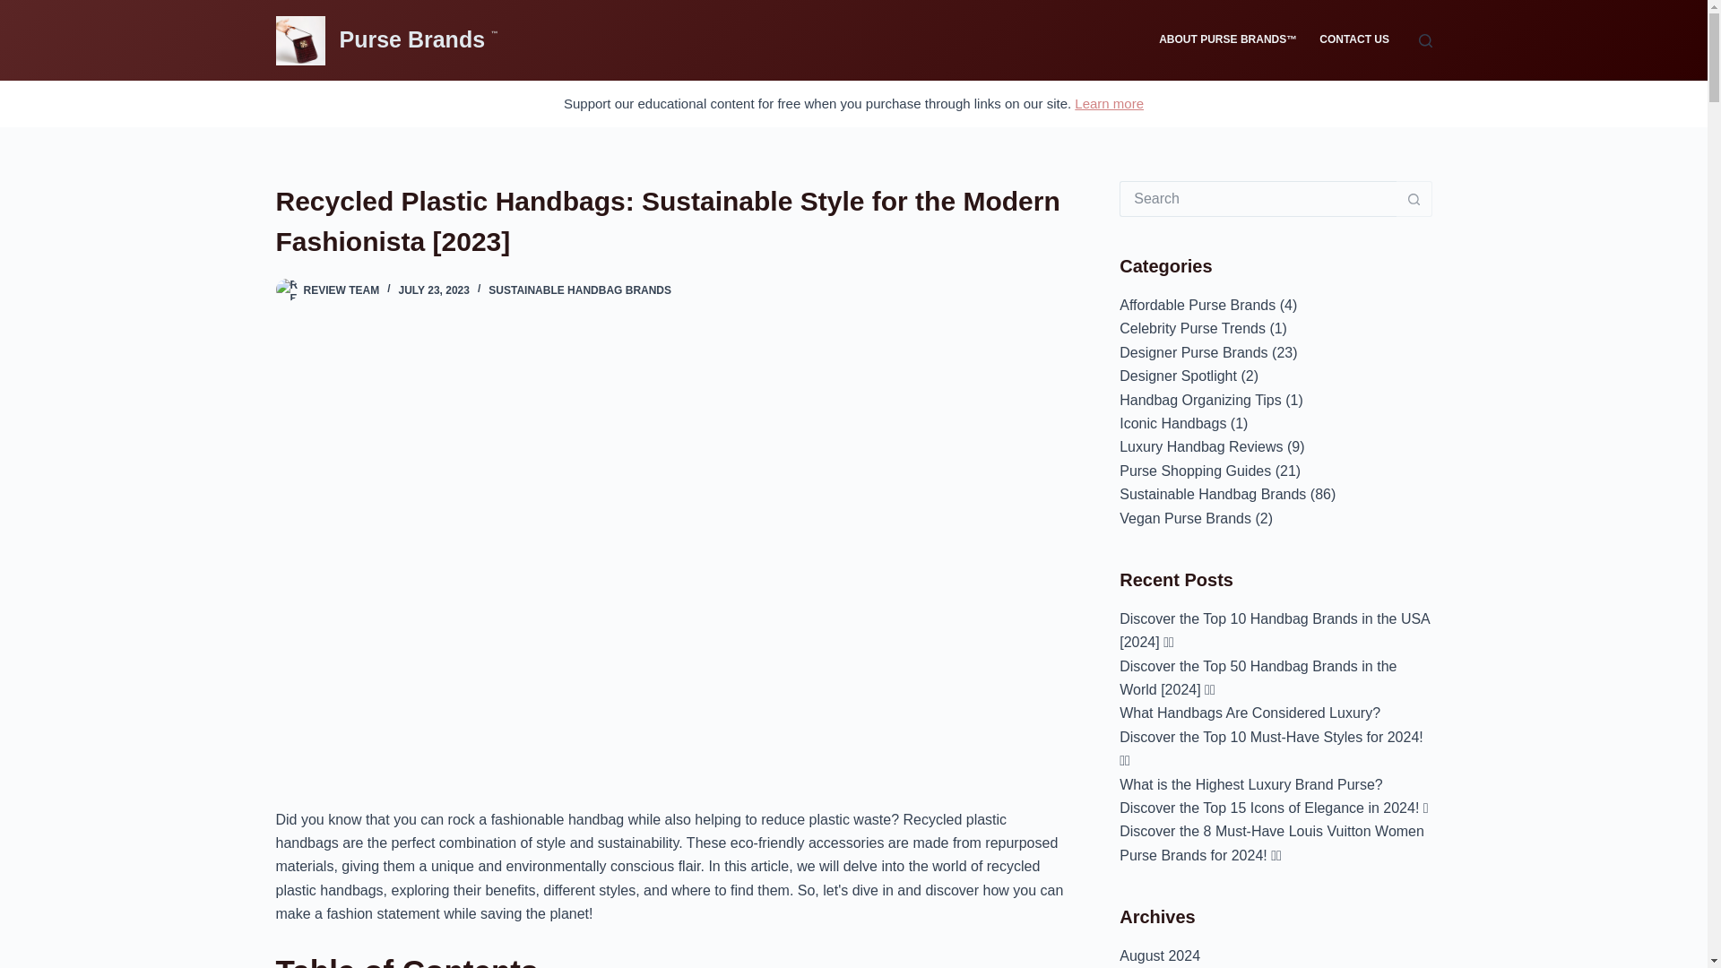  Describe the element at coordinates (341, 290) in the screenshot. I see `REVIEW TEAM` at that location.